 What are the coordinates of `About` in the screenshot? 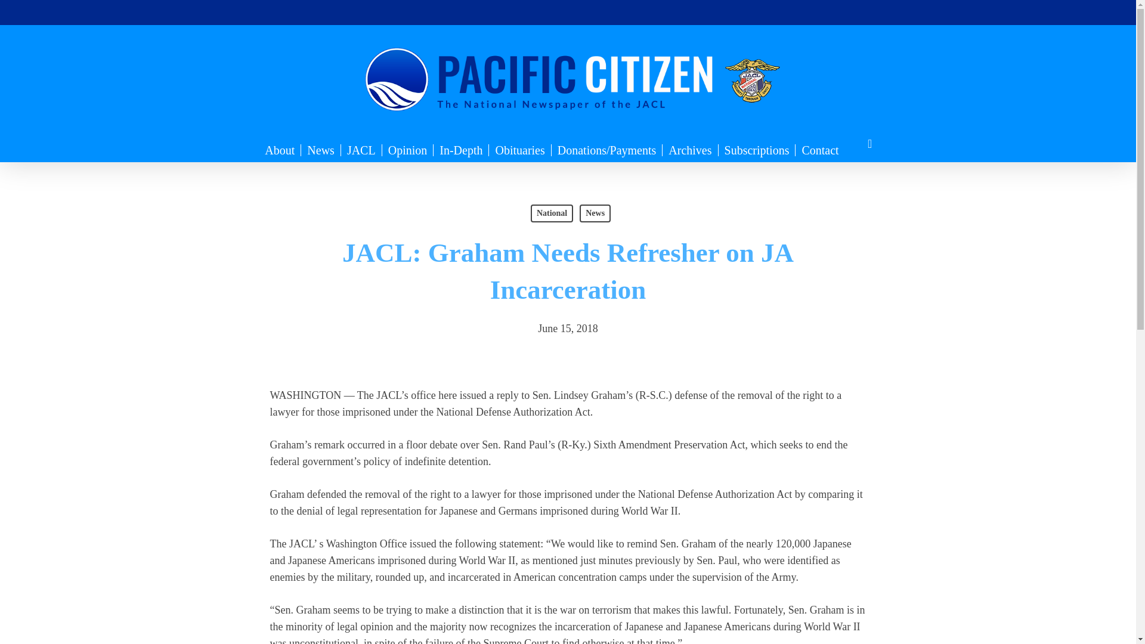 It's located at (279, 150).